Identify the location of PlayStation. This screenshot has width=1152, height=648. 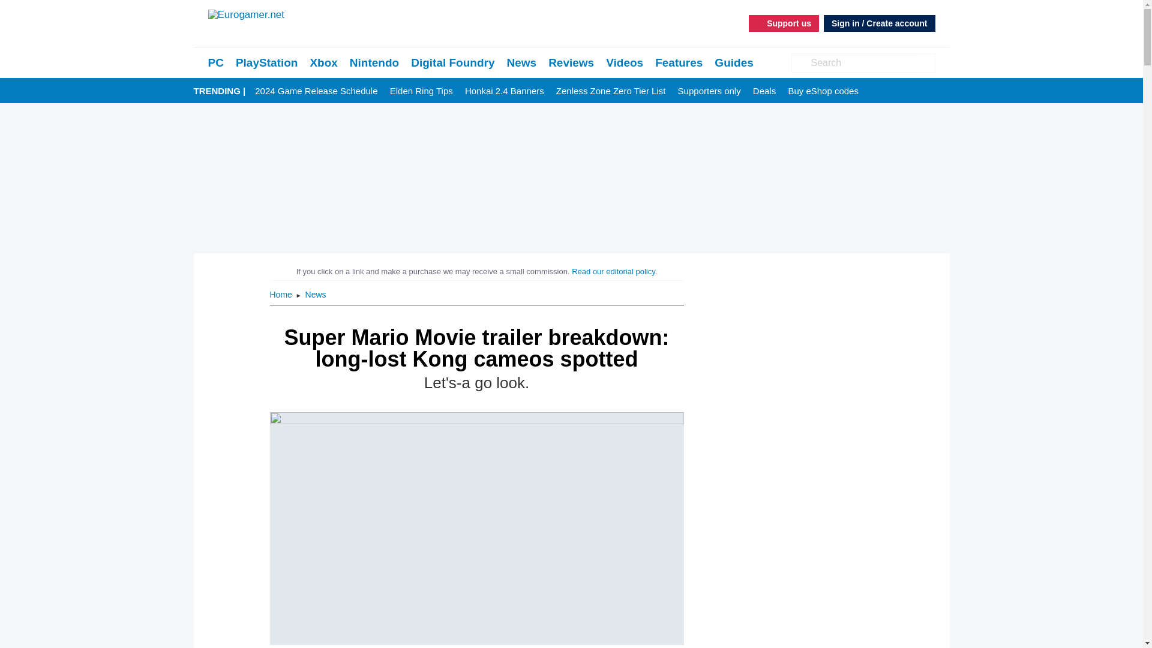
(266, 62).